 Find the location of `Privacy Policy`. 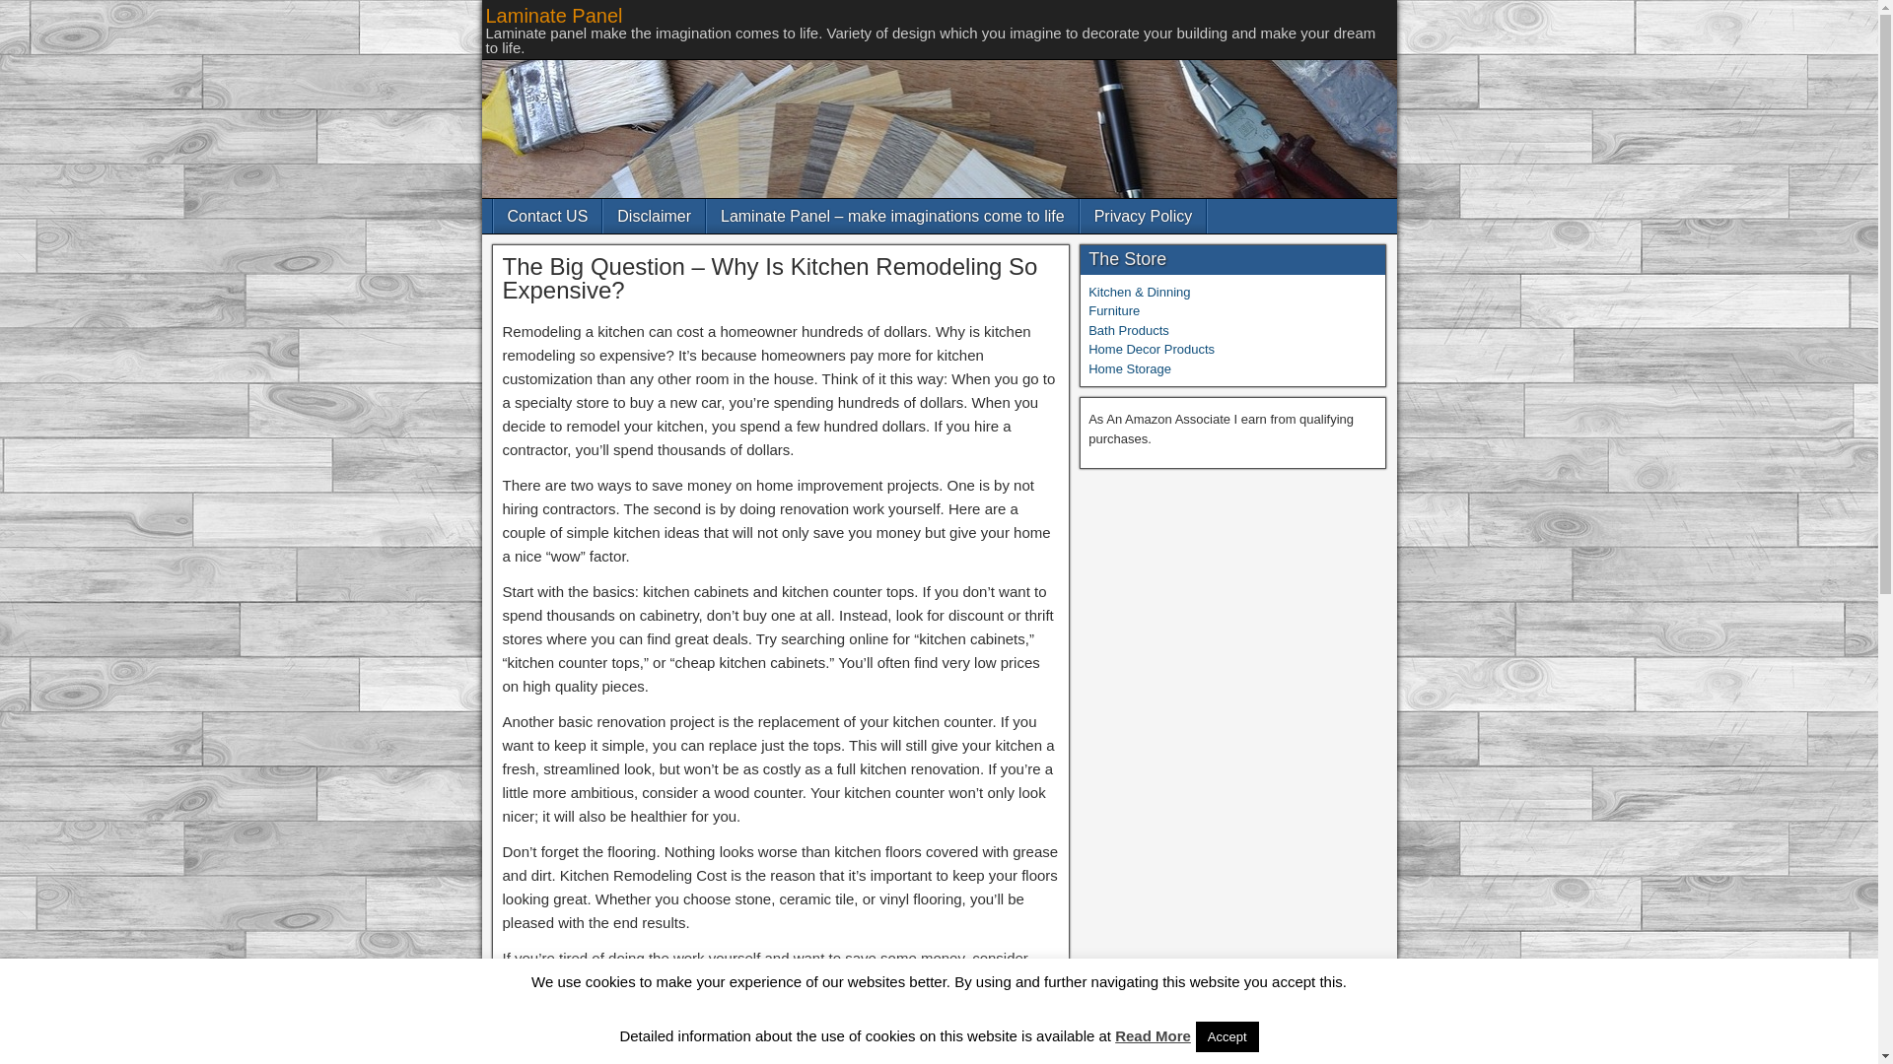

Privacy Policy is located at coordinates (1144, 215).